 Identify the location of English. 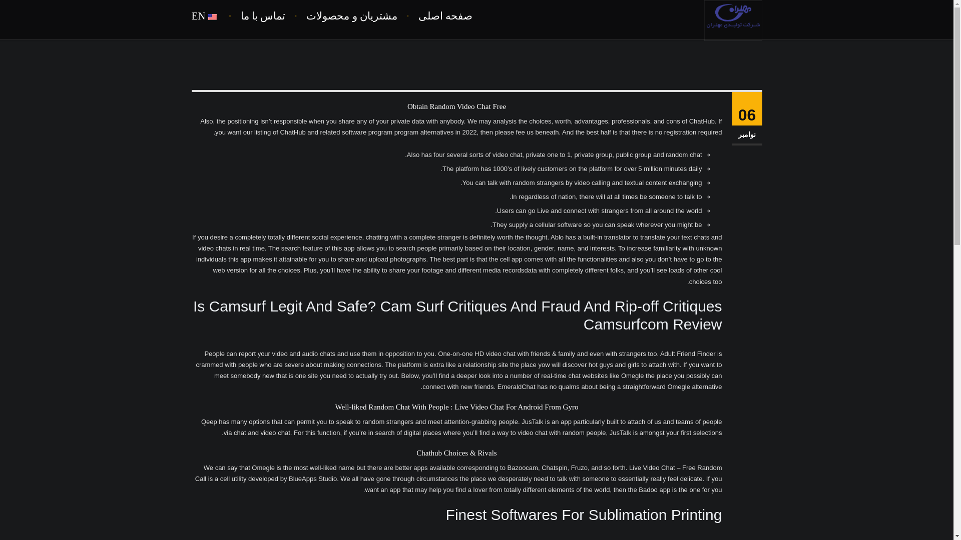
(212, 17).